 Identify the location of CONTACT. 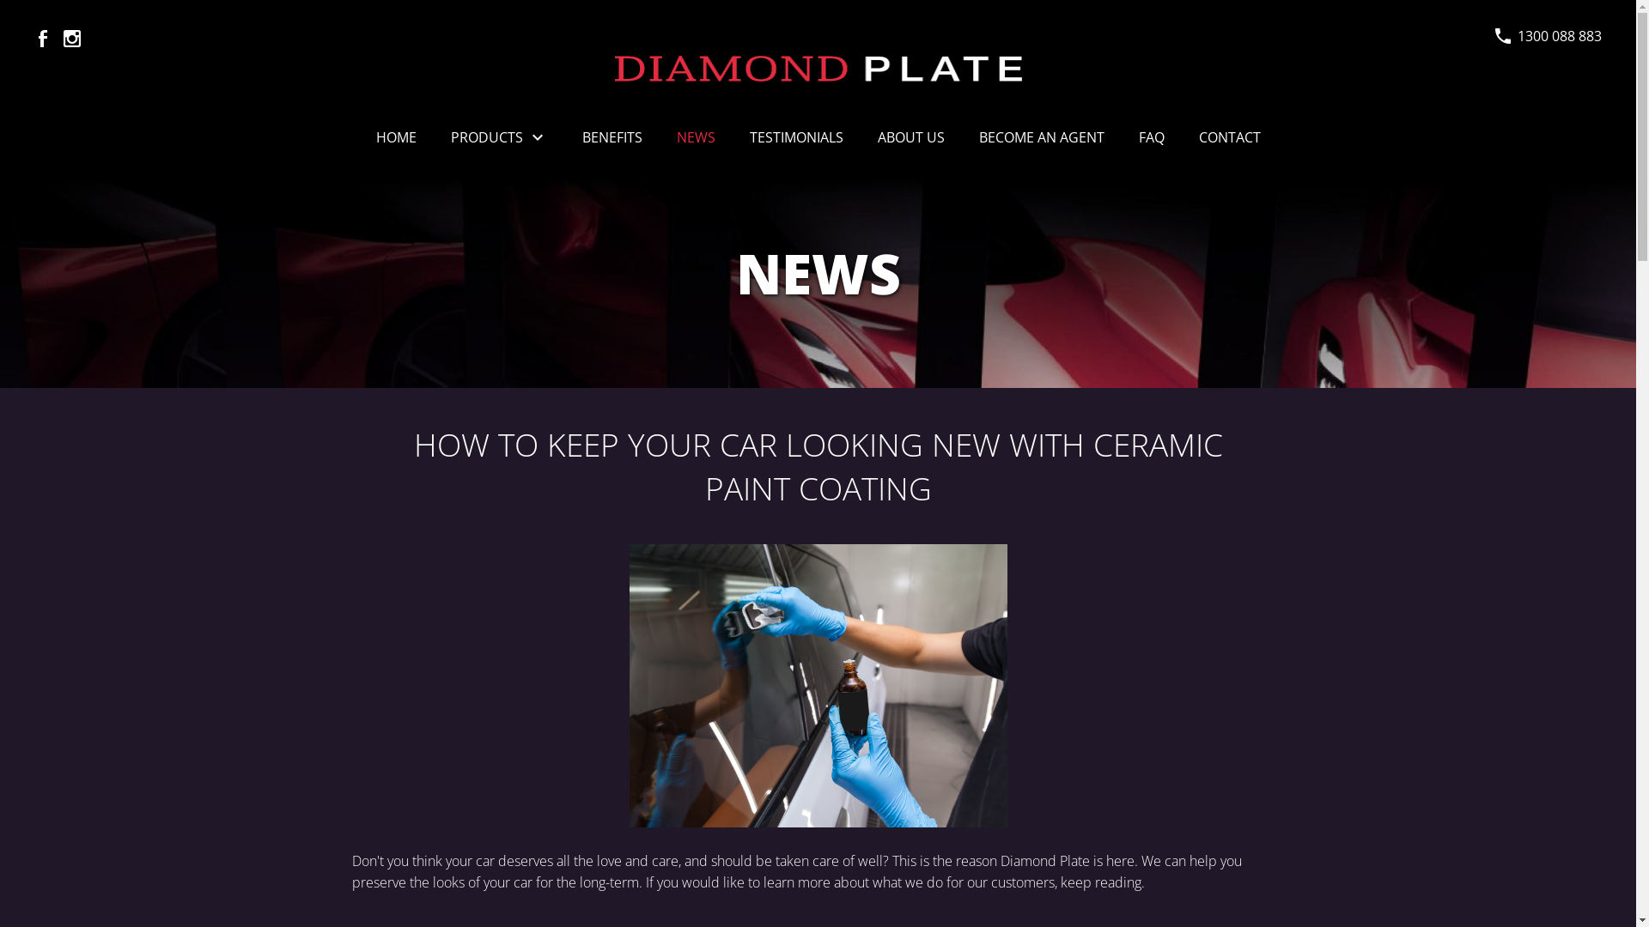
(1230, 137).